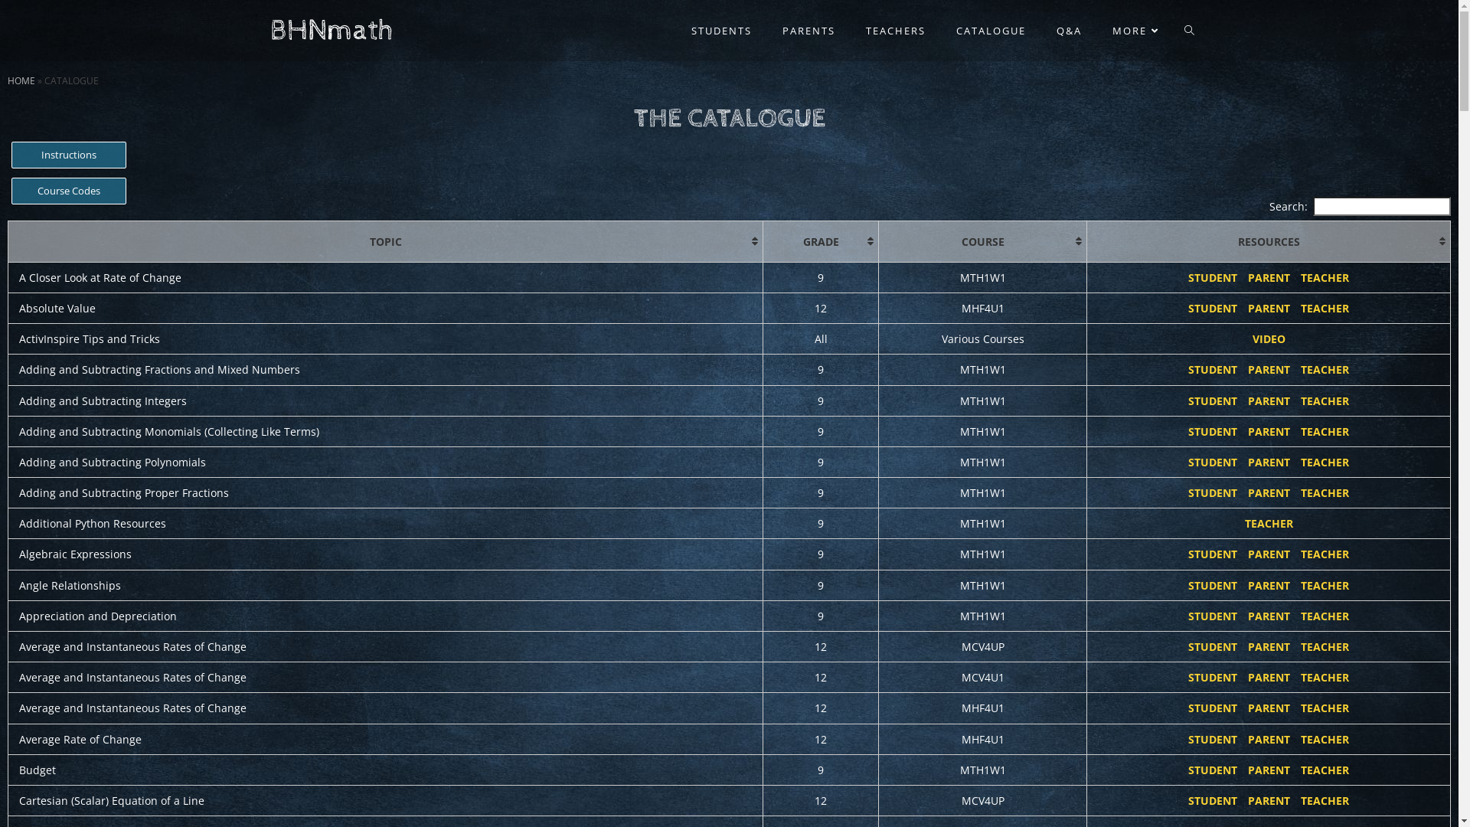 This screenshot has width=1470, height=827. Describe the element at coordinates (1213, 308) in the screenshot. I see `STUDENT` at that location.